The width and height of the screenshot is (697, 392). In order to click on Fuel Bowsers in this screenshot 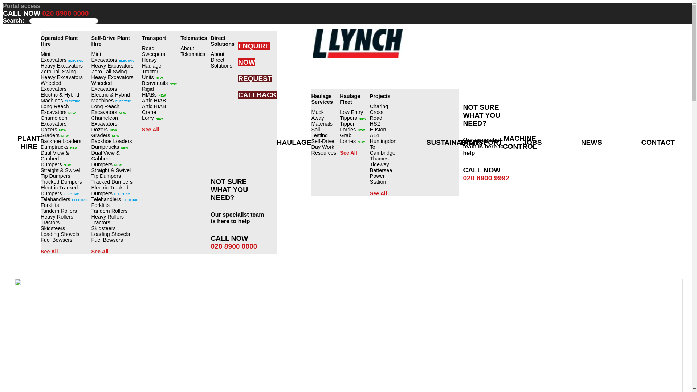, I will do `click(64, 240)`.